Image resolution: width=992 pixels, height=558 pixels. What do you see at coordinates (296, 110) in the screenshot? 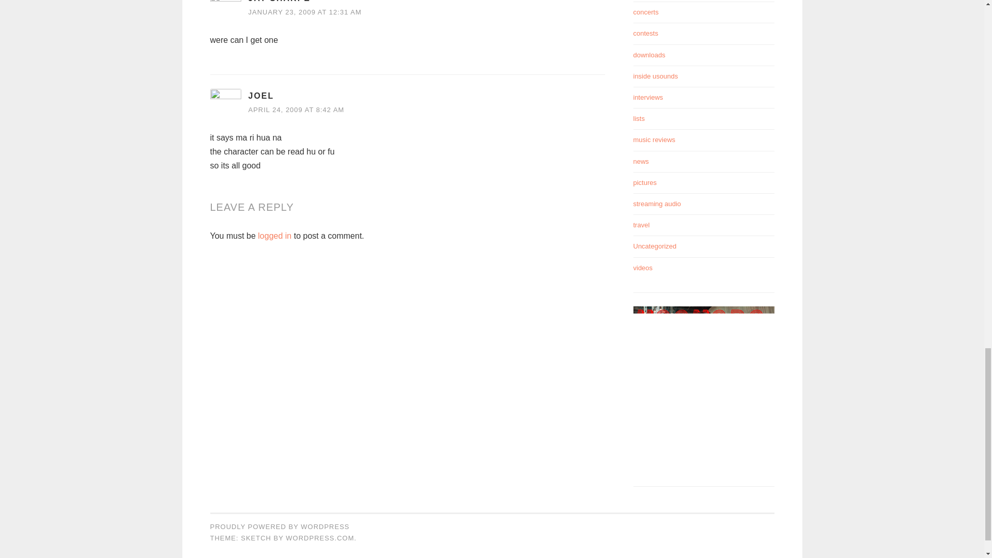
I see `APRIL 24, 2009 AT 8:42 AM` at bounding box center [296, 110].